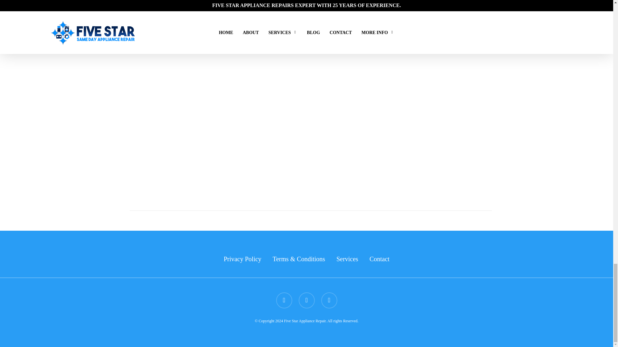 The width and height of the screenshot is (618, 347). I want to click on twitter, so click(284, 300).